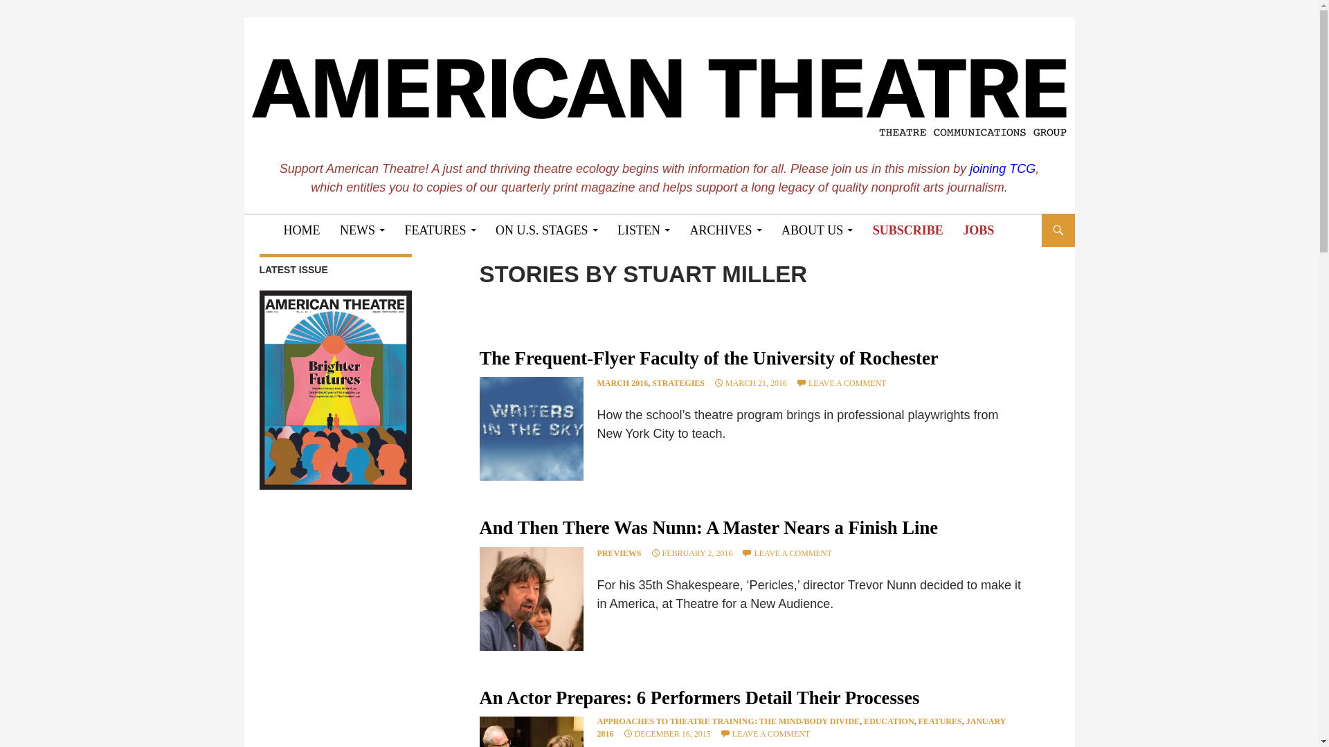 This screenshot has width=1329, height=747. Describe the element at coordinates (643, 230) in the screenshot. I see `LISTEN` at that location.